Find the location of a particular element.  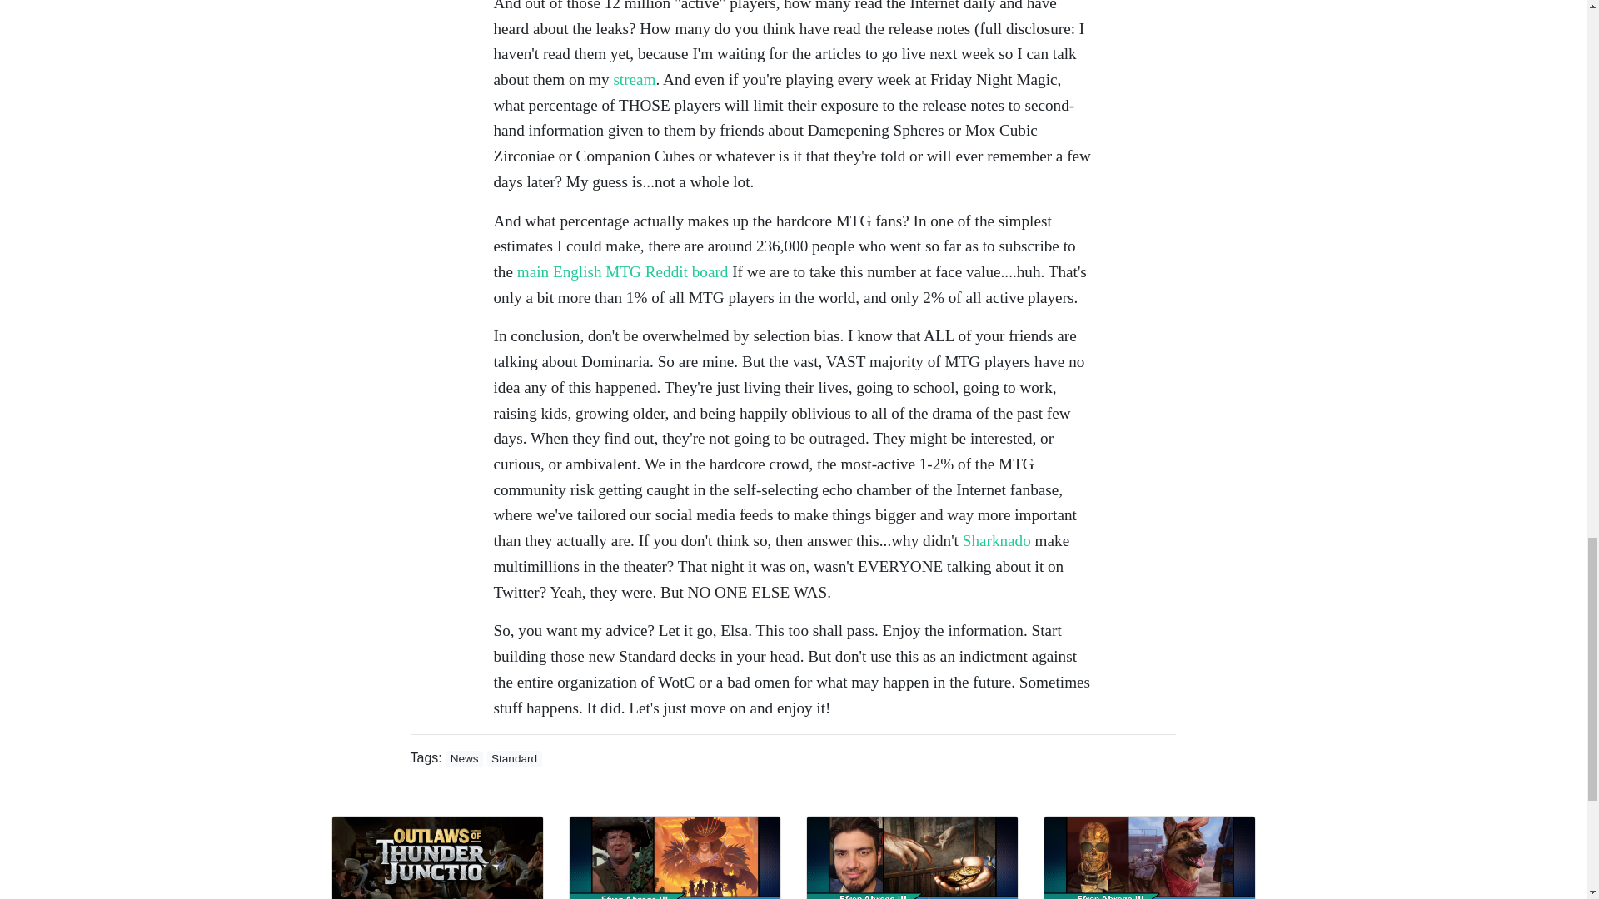

News is located at coordinates (464, 759).